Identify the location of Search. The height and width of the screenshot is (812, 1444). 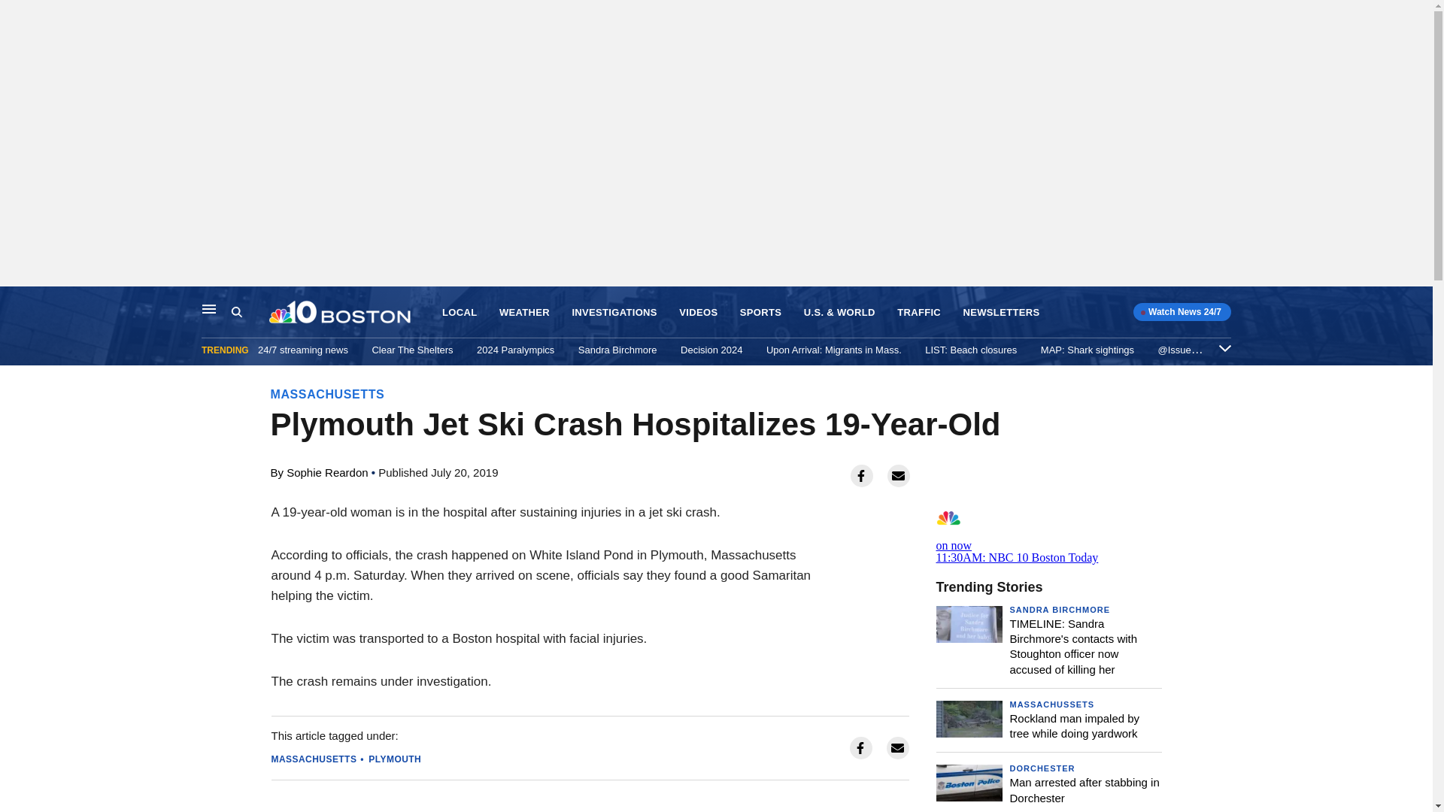
(250, 312).